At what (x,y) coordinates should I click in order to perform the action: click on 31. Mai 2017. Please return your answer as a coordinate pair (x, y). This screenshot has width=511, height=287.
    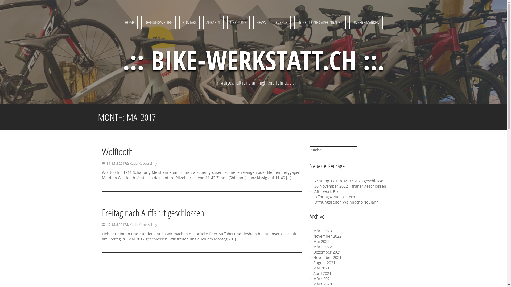
    Looking at the image, I should click on (116, 163).